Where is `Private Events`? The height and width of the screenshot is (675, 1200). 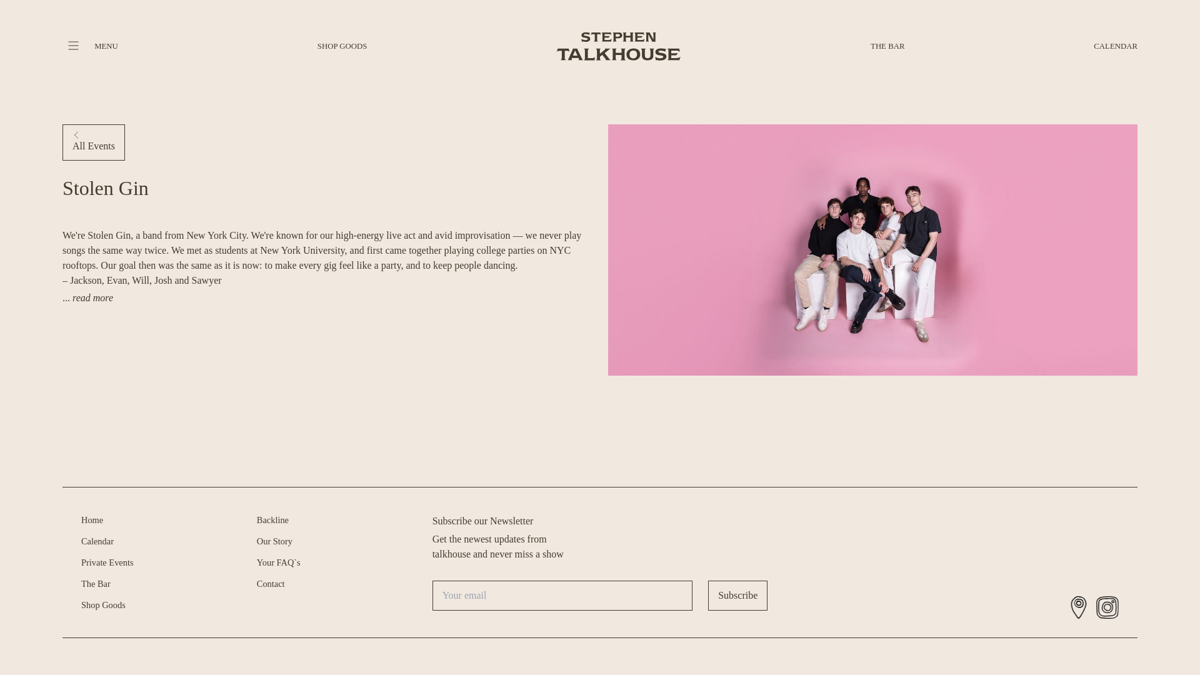 Private Events is located at coordinates (107, 562).